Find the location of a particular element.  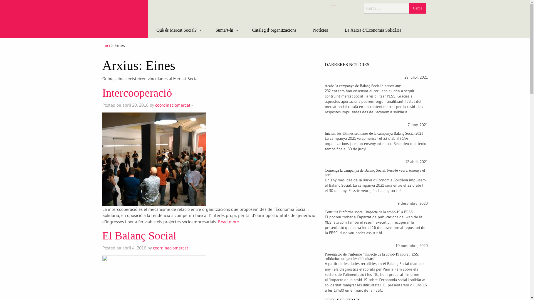

coordinaciomercat is located at coordinates (173, 105).